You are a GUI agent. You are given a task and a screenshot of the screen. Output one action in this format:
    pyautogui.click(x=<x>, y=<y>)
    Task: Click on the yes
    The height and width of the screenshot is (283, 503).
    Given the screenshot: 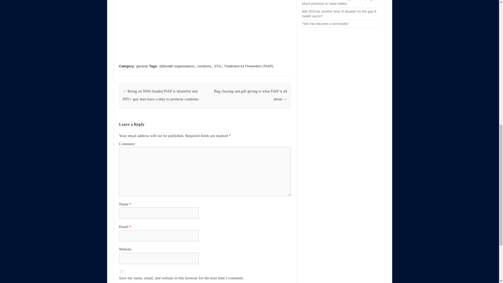 What is the action you would take?
    pyautogui.click(x=122, y=271)
    